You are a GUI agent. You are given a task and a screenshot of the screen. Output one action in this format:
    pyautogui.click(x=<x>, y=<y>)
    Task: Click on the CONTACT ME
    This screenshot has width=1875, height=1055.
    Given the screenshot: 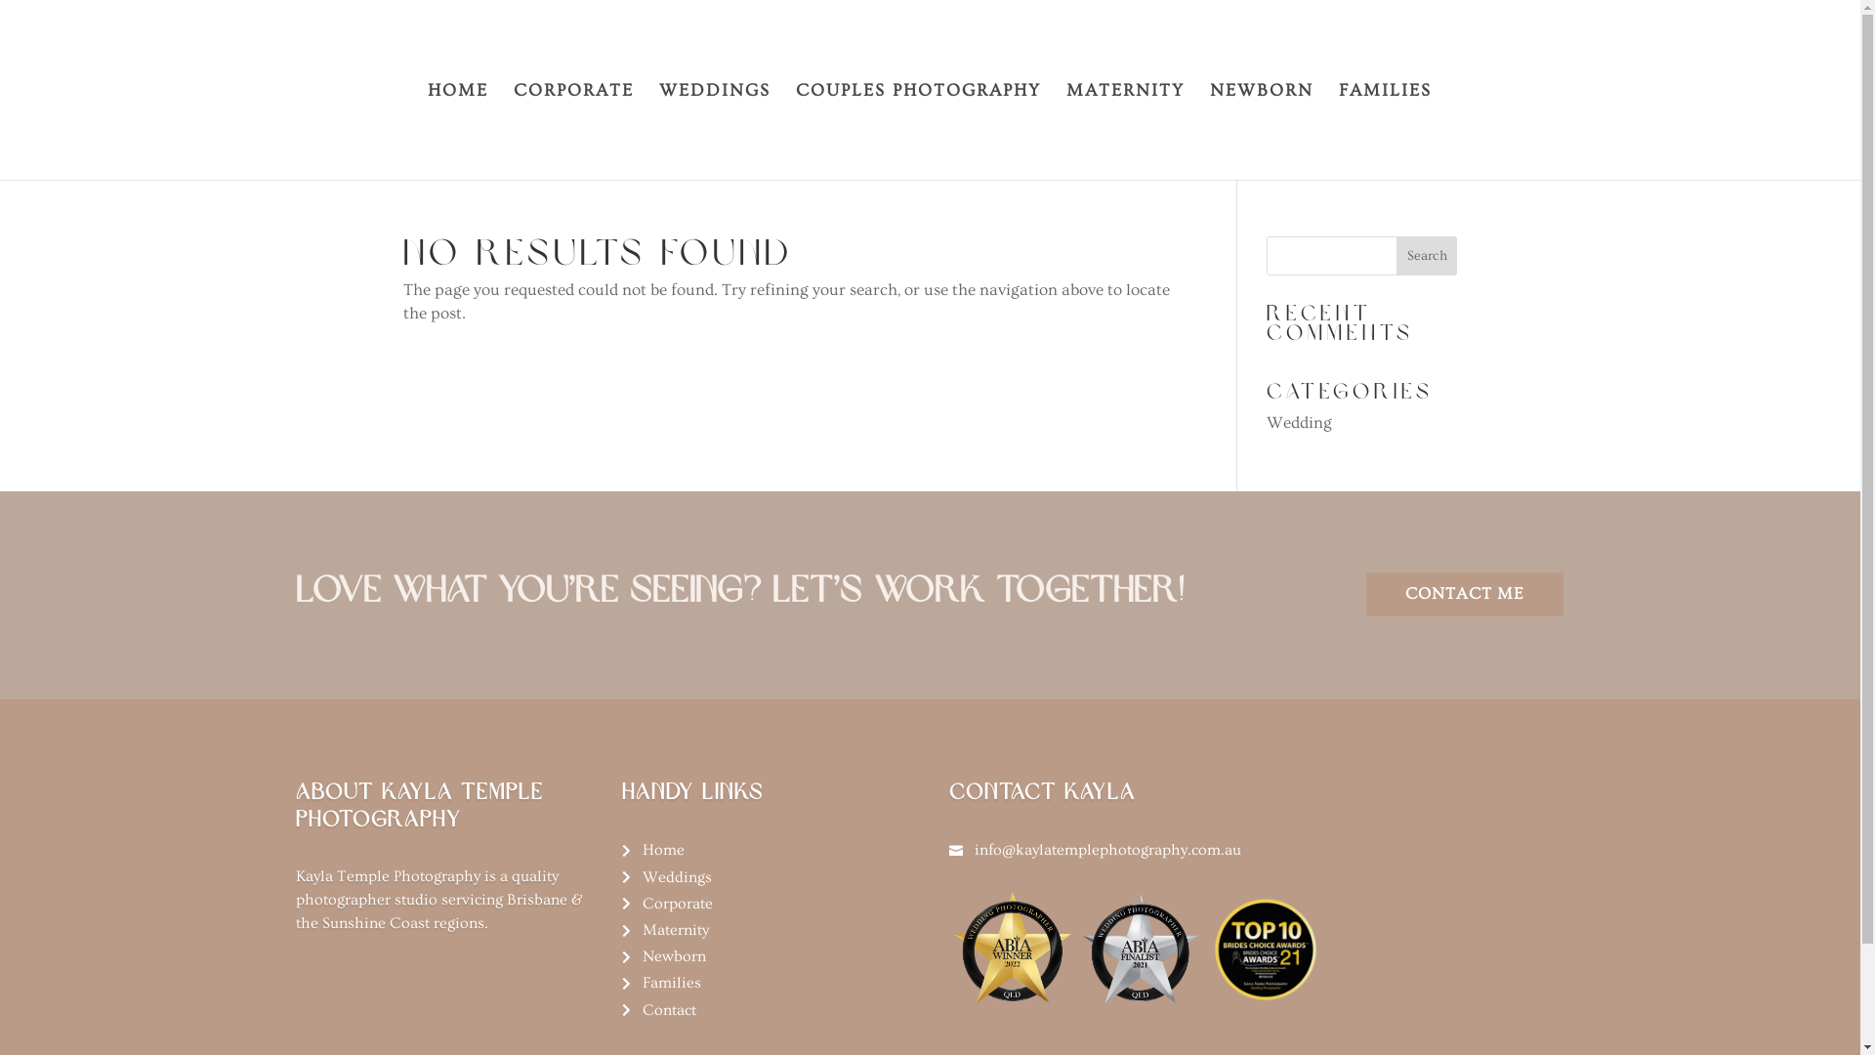 What is the action you would take?
    pyautogui.click(x=1464, y=594)
    